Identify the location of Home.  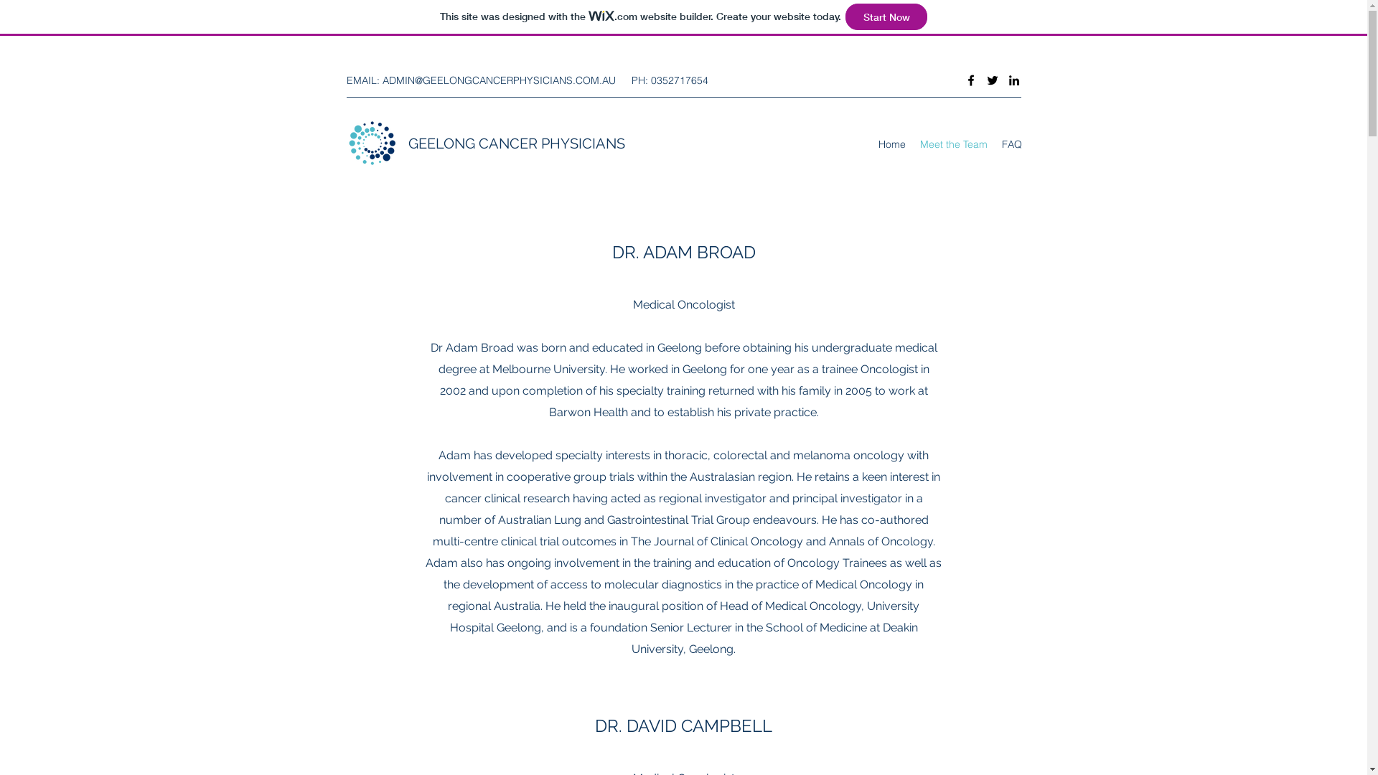
(892, 144).